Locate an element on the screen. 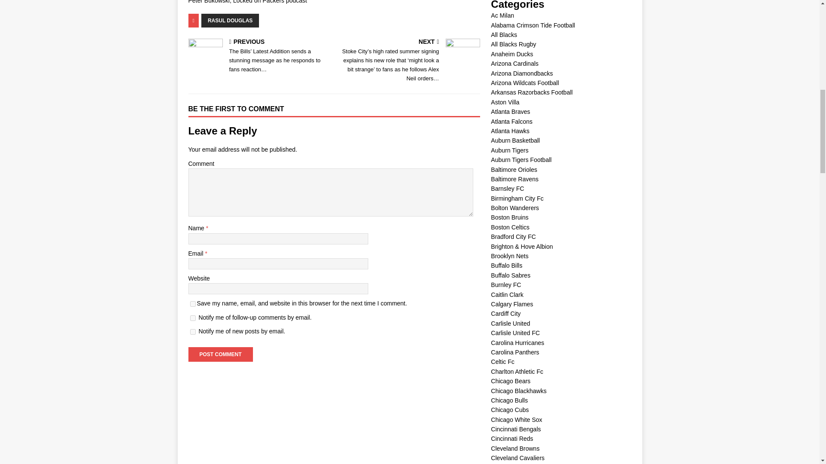 This screenshot has width=826, height=464. Post Comment is located at coordinates (220, 354).